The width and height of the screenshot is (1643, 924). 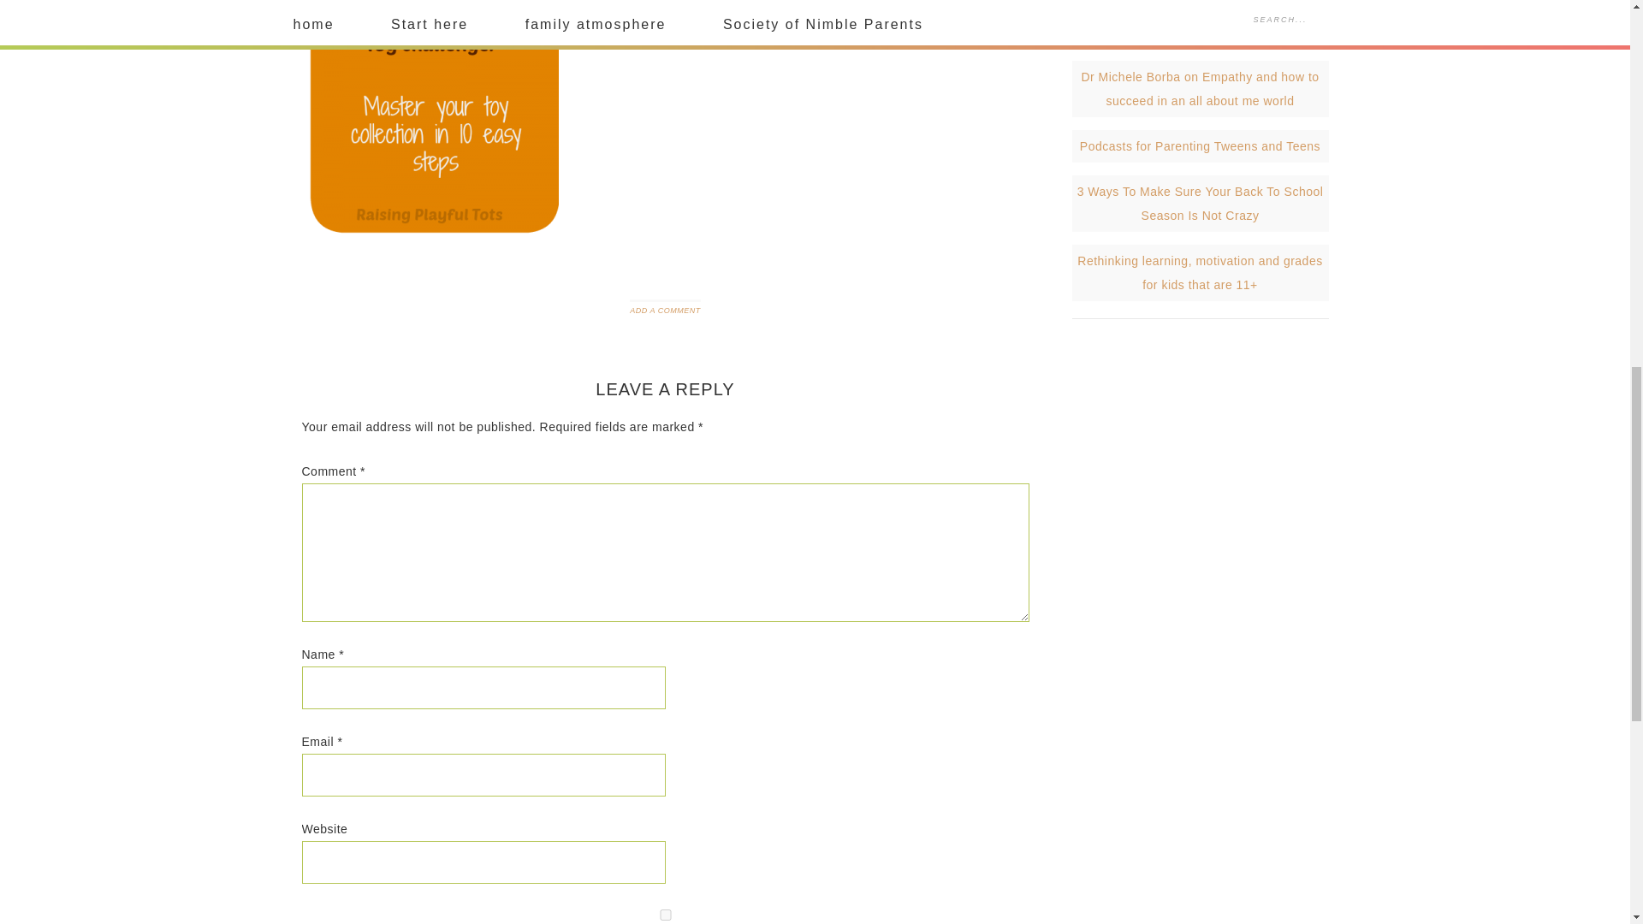 I want to click on 3 Ways To Make Sure Your Back To School Season Is Not Crazy, so click(x=1201, y=204).